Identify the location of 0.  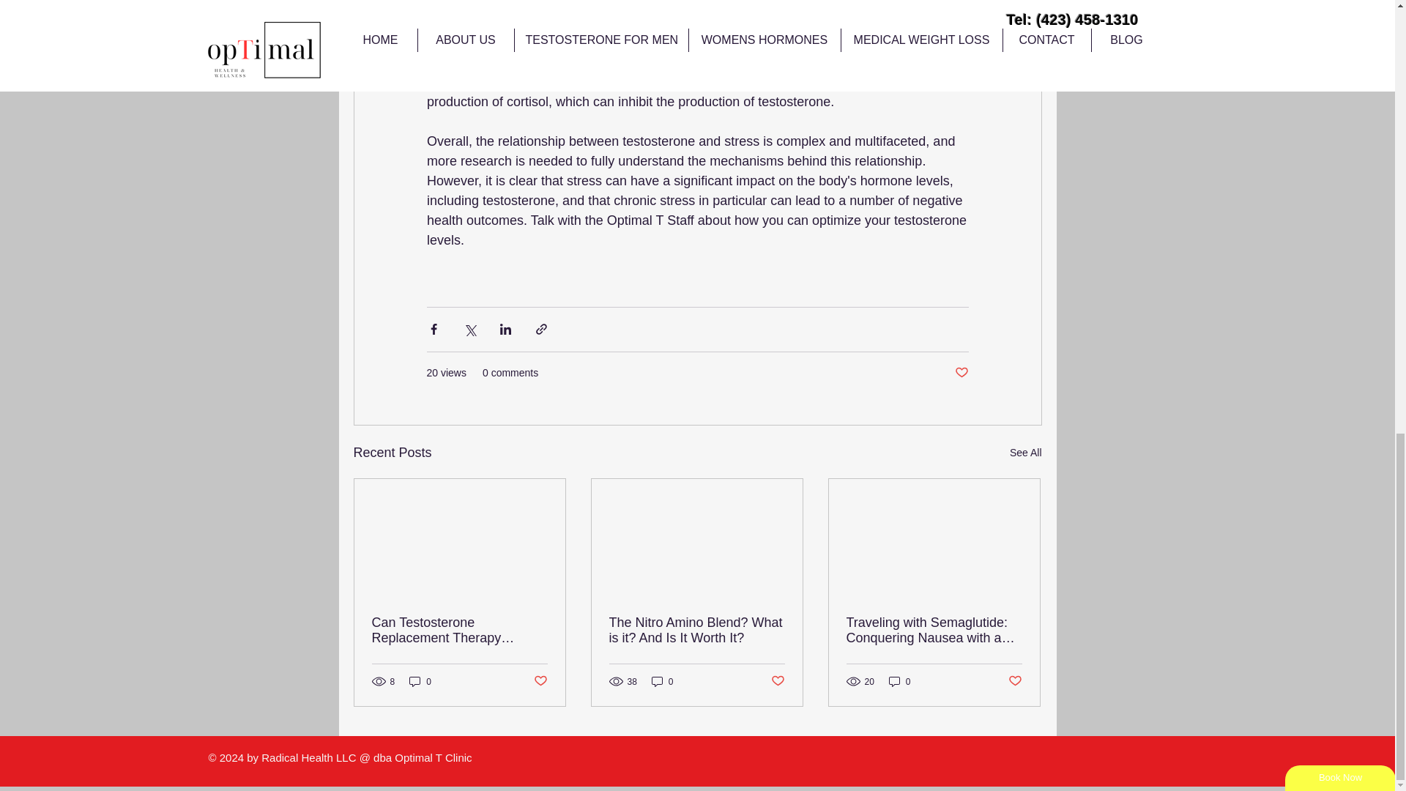
(899, 681).